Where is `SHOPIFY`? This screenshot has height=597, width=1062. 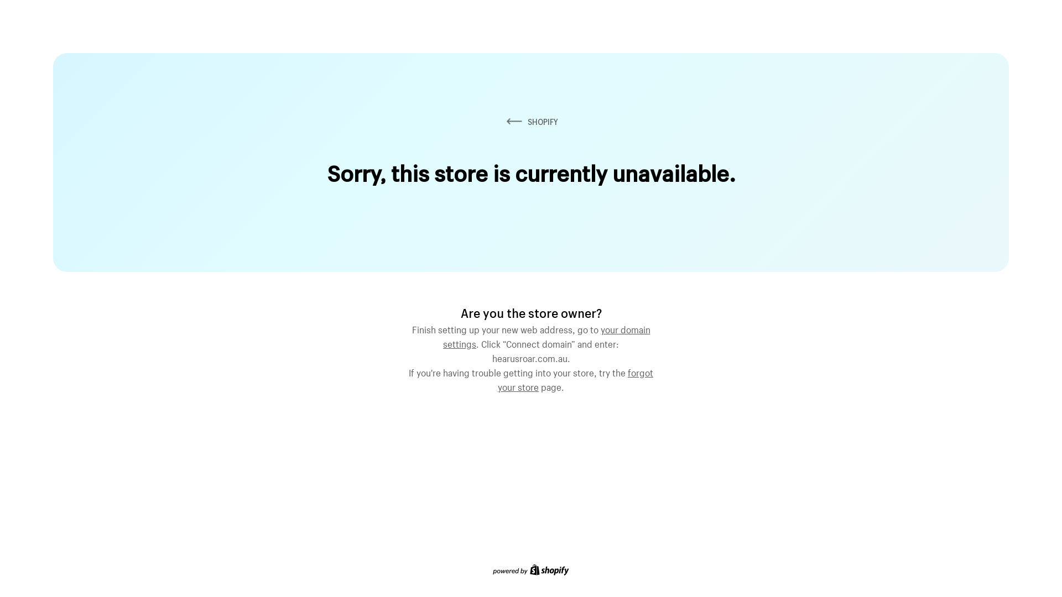 SHOPIFY is located at coordinates (531, 122).